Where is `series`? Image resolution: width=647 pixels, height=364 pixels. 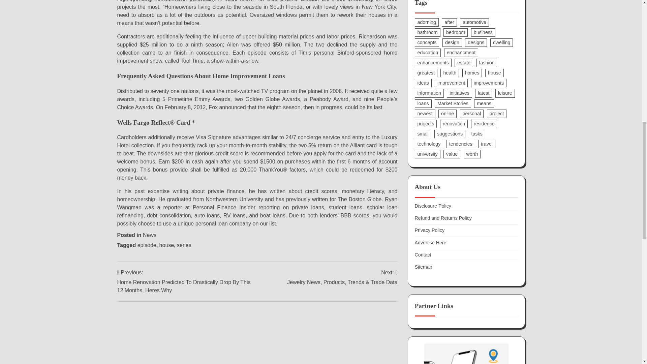
series is located at coordinates (184, 245).